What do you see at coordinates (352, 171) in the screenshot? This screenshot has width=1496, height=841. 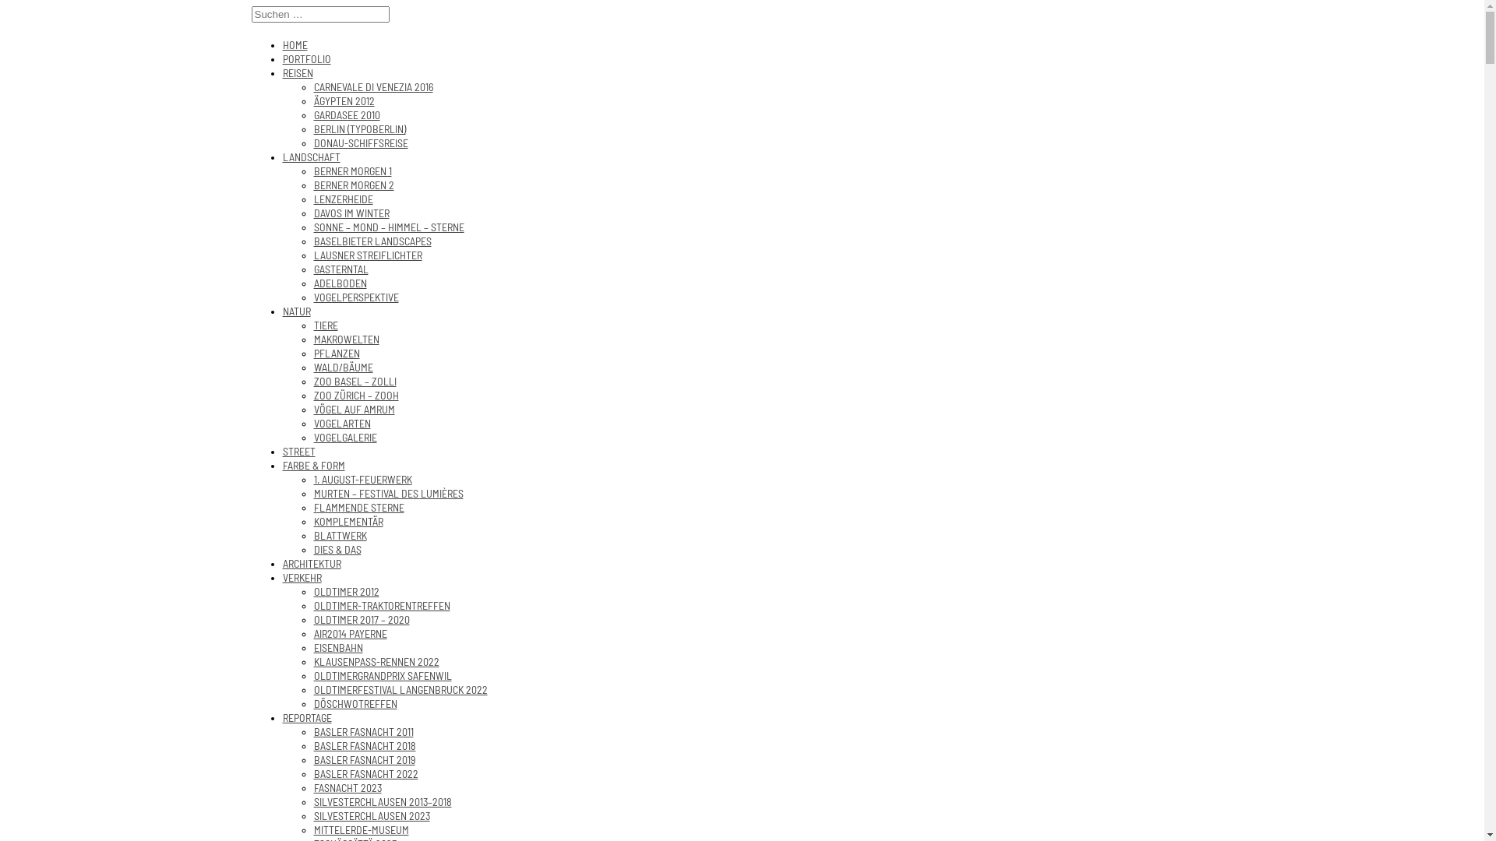 I see `BERNER MORGEN 1` at bounding box center [352, 171].